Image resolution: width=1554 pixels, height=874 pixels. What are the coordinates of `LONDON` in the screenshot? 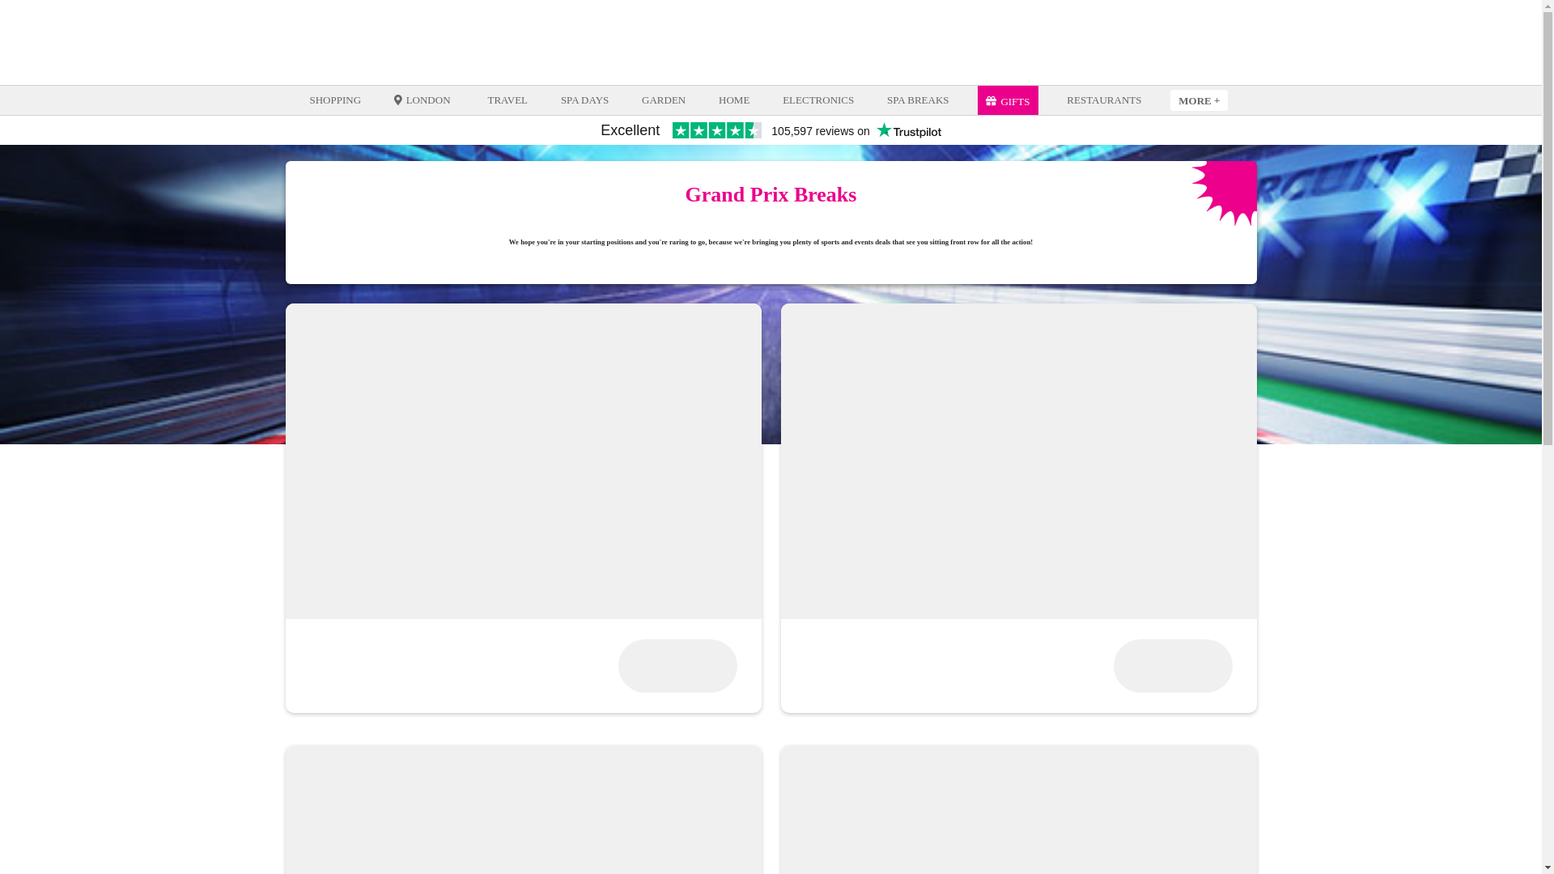 It's located at (424, 100).